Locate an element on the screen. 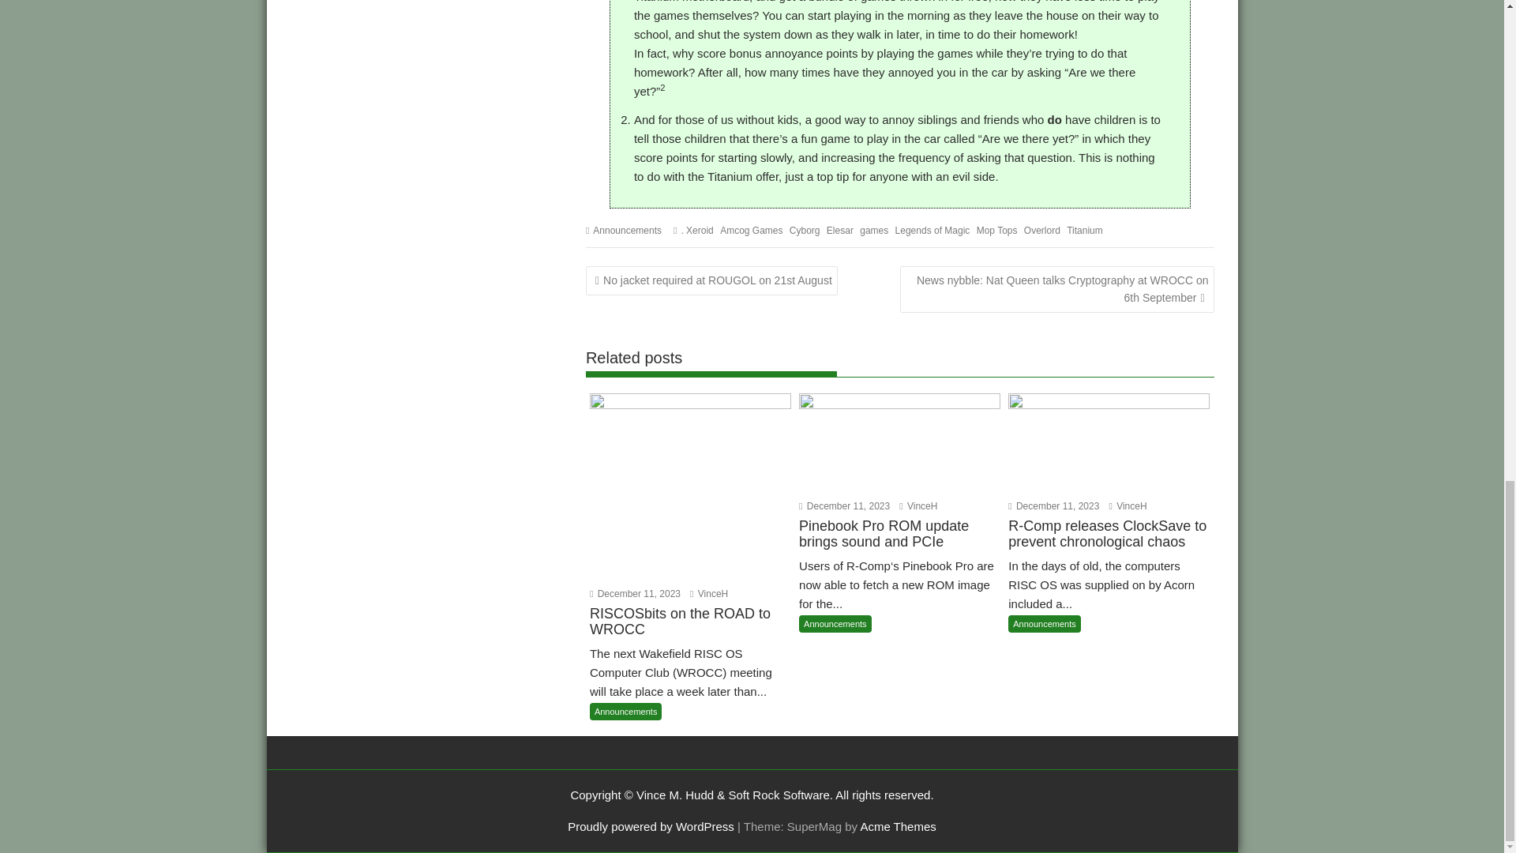  No jacket required at ROUGOL on 21st August is located at coordinates (711, 280).